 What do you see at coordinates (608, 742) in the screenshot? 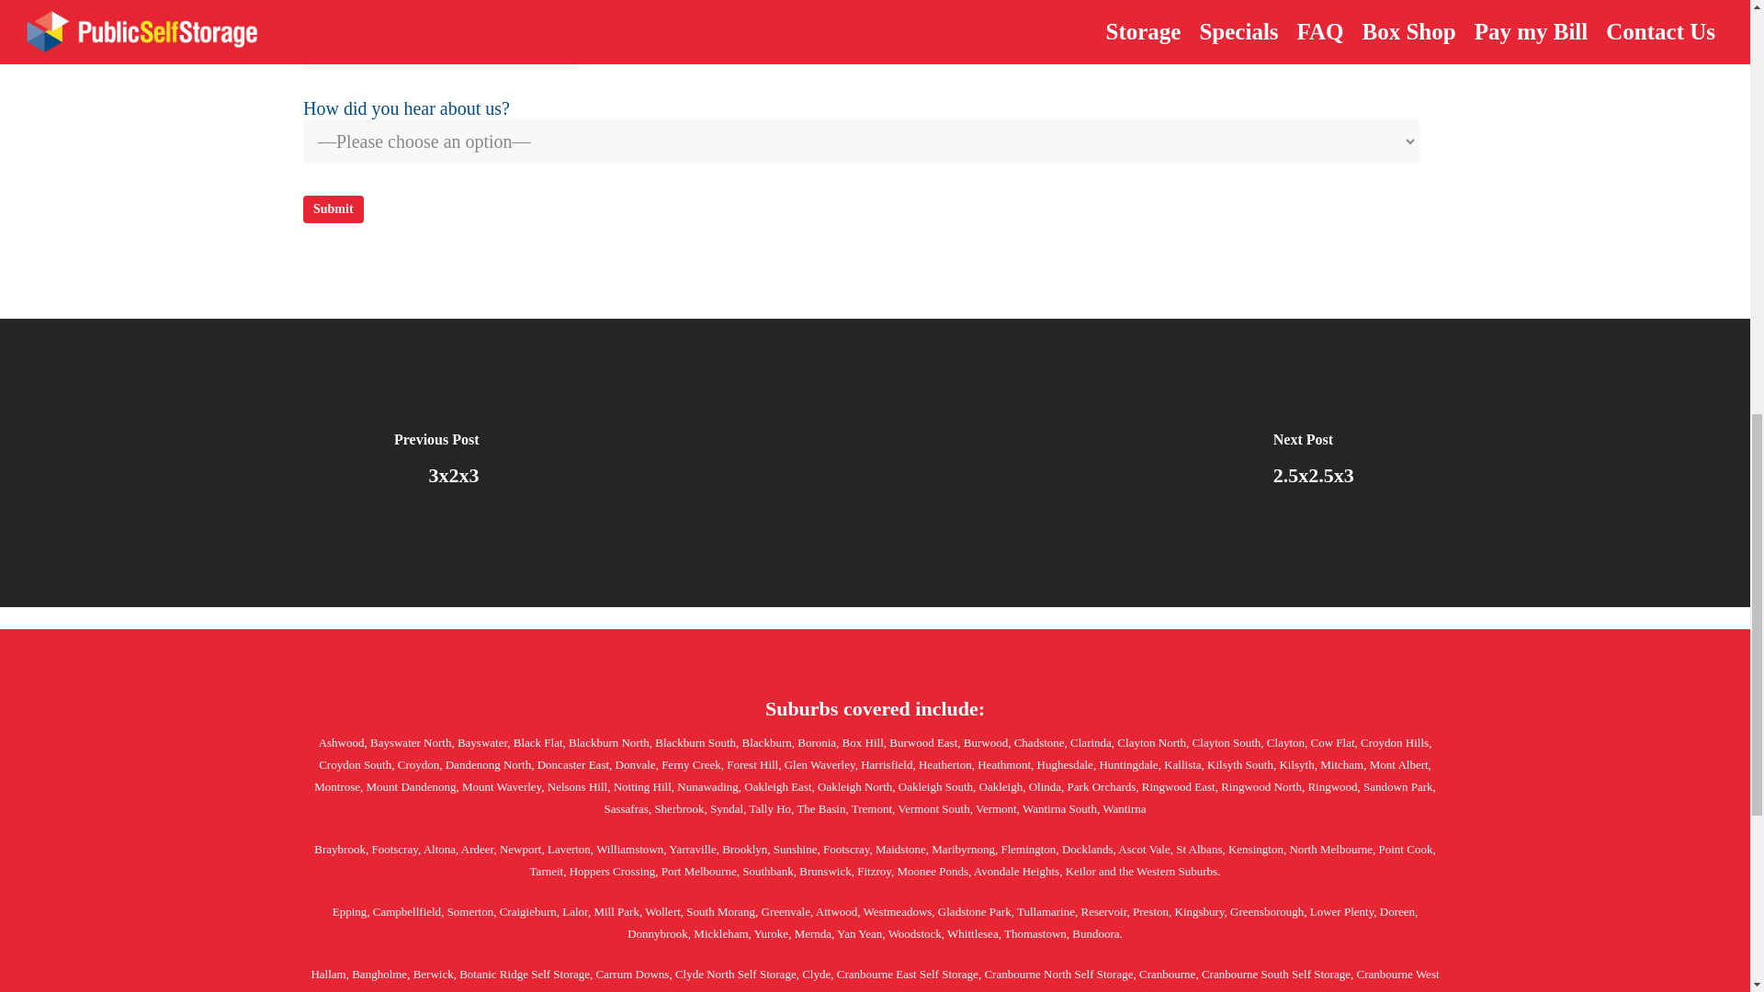
I see `Blackburn North` at bounding box center [608, 742].